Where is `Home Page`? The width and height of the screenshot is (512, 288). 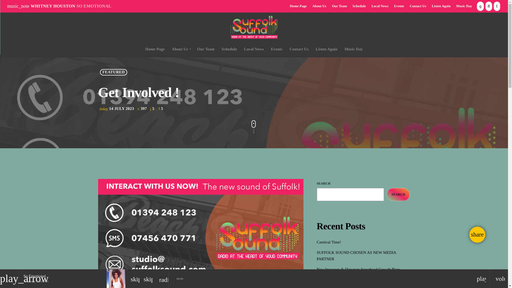 Home Page is located at coordinates (155, 49).